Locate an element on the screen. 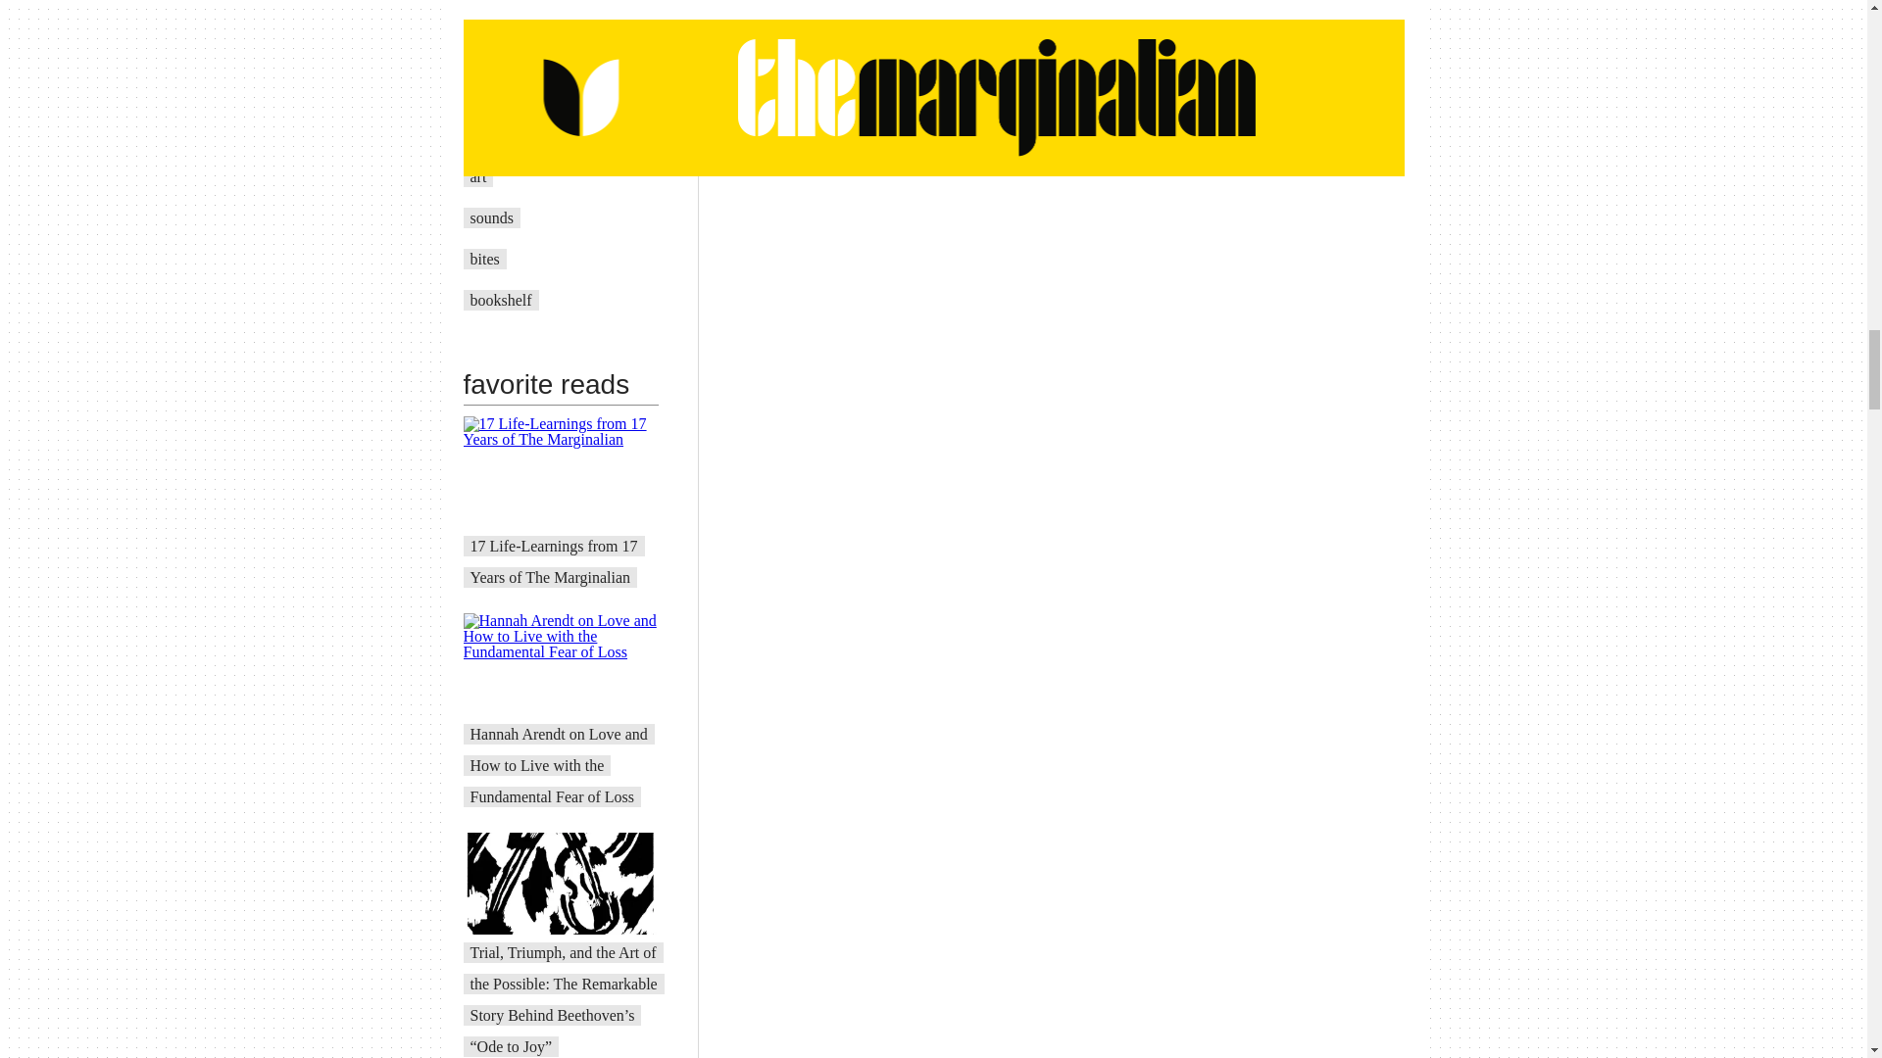  bites is located at coordinates (485, 259).